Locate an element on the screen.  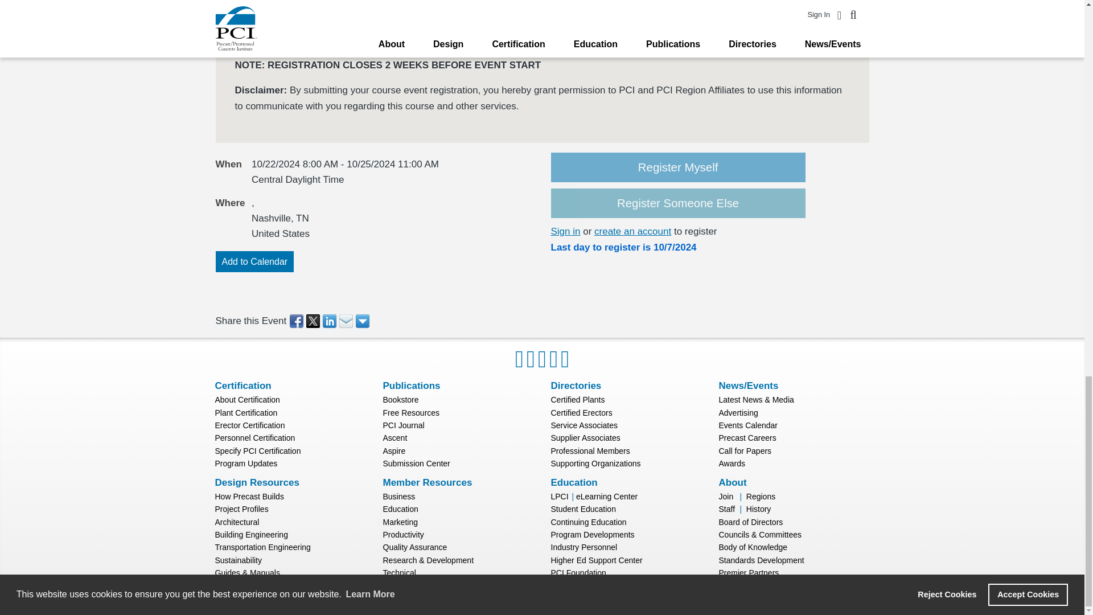
Share on LinkedIn is located at coordinates (330, 321).